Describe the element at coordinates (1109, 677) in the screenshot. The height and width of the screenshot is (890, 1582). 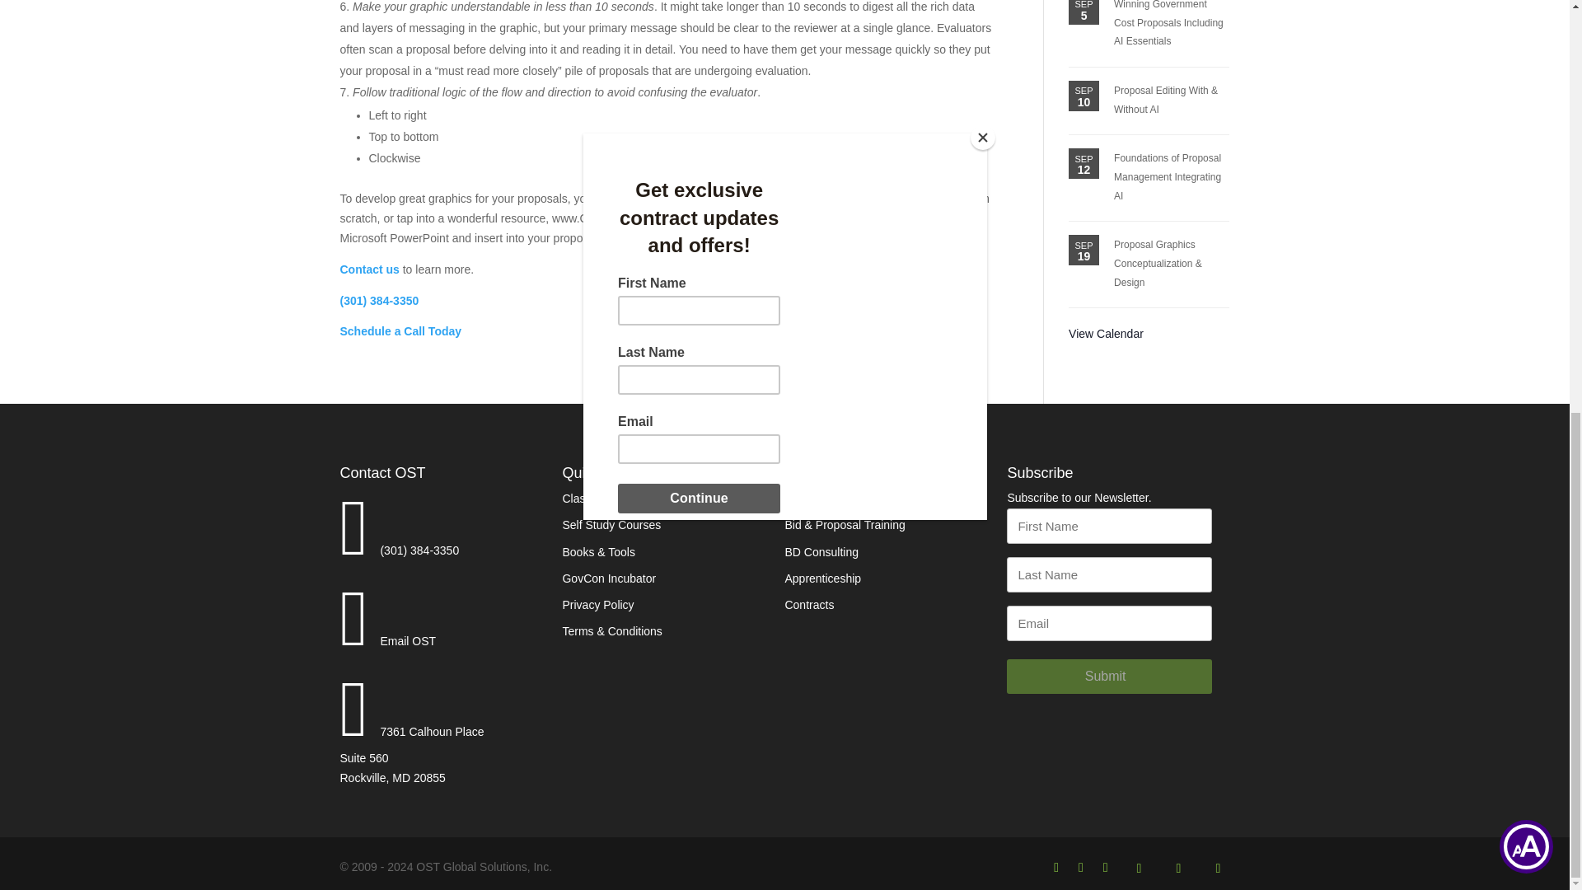
I see `Submit` at that location.